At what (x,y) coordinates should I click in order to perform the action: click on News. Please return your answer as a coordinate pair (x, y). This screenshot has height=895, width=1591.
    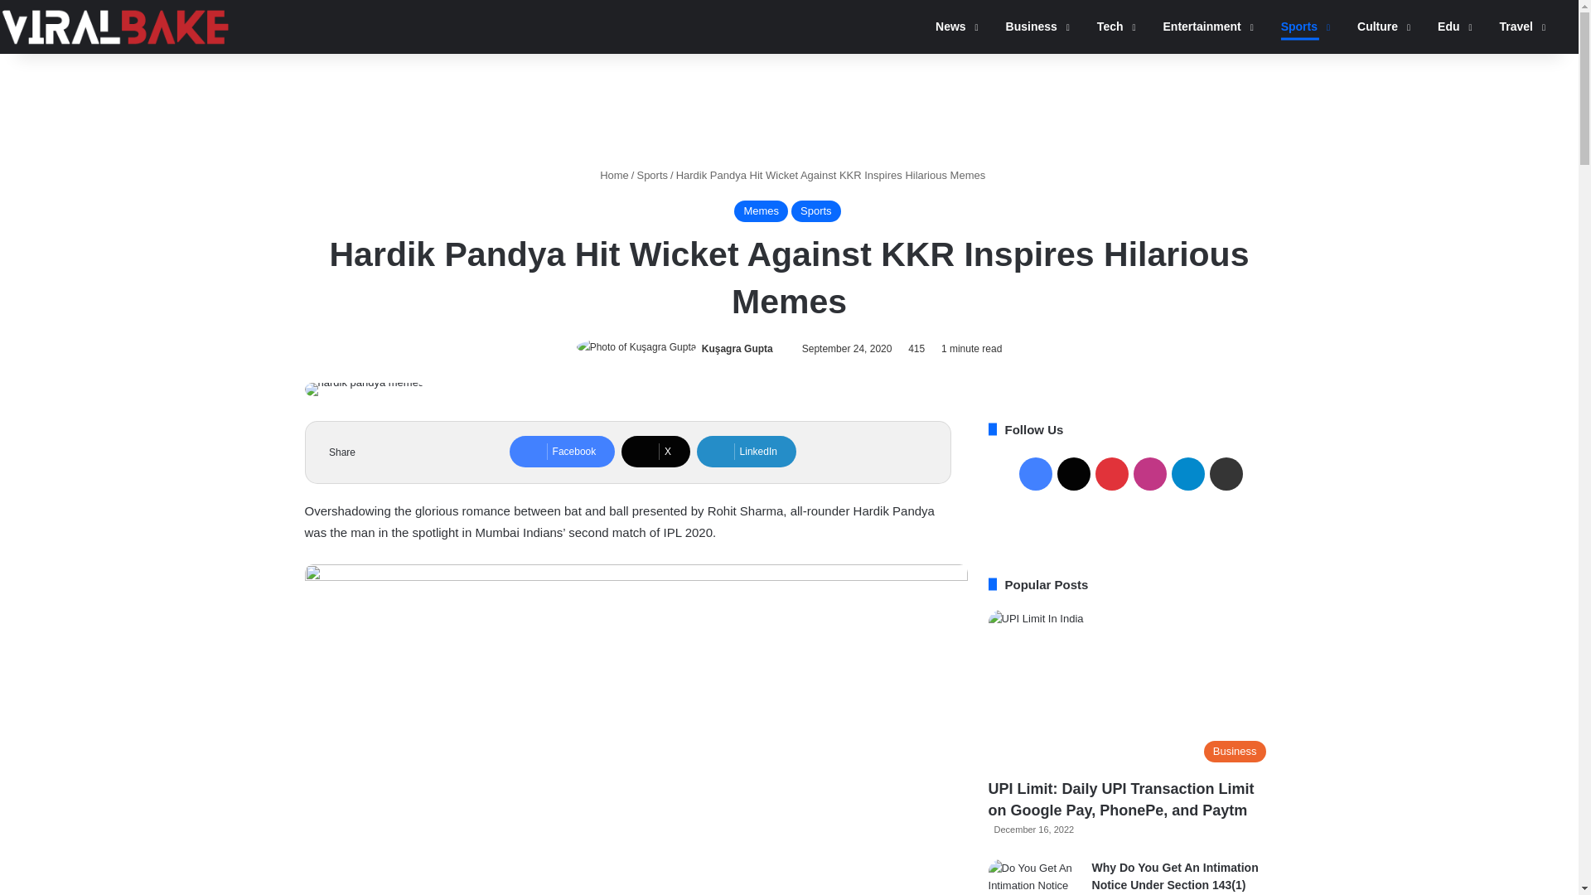
    Looking at the image, I should click on (951, 27).